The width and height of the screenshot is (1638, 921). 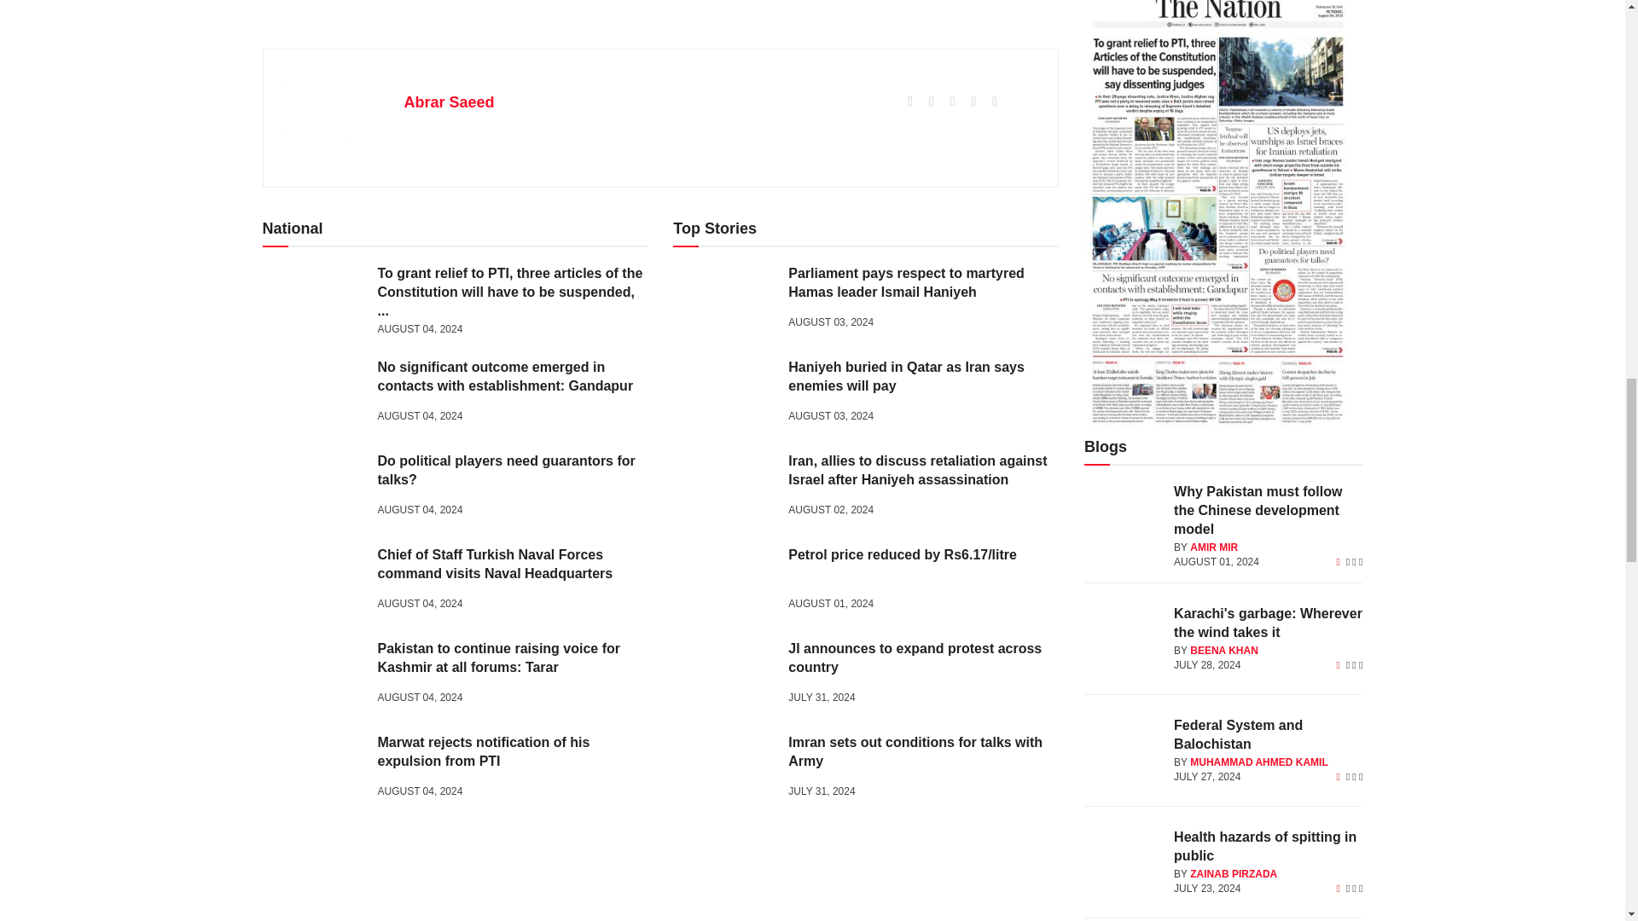 I want to click on JI announces to expand protest across country, so click(x=723, y=675).